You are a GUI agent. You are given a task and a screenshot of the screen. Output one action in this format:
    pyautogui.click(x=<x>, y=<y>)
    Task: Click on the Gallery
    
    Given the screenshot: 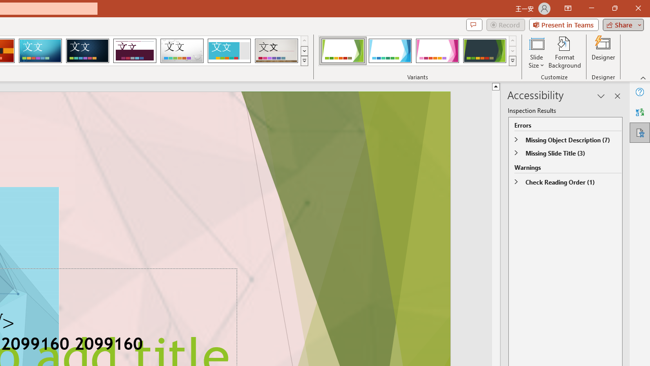 What is the action you would take?
    pyautogui.click(x=276, y=51)
    